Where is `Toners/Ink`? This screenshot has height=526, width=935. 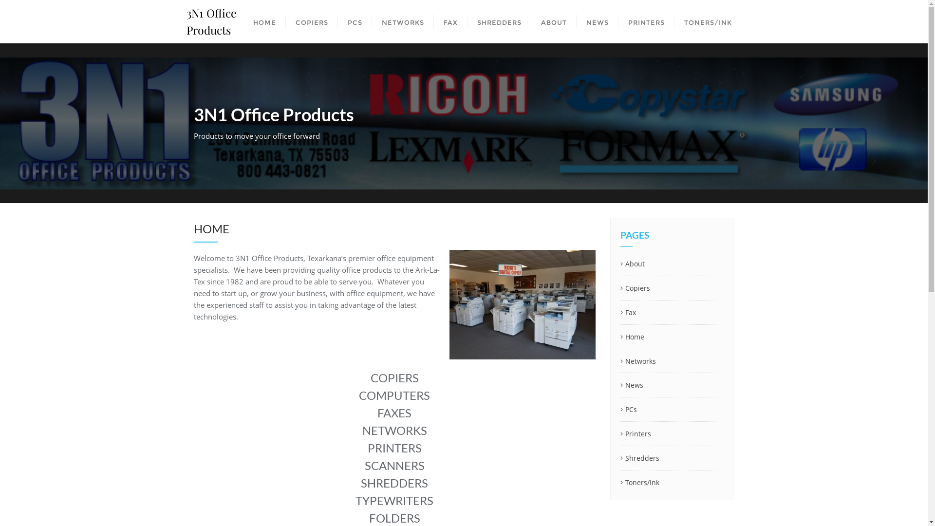
Toners/Ink is located at coordinates (672, 483).